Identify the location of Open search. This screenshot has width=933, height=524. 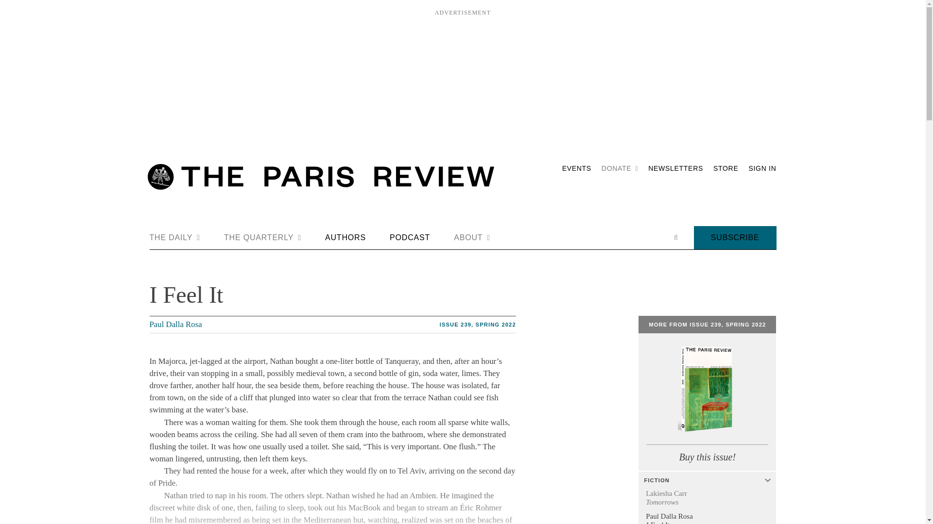
(675, 237).